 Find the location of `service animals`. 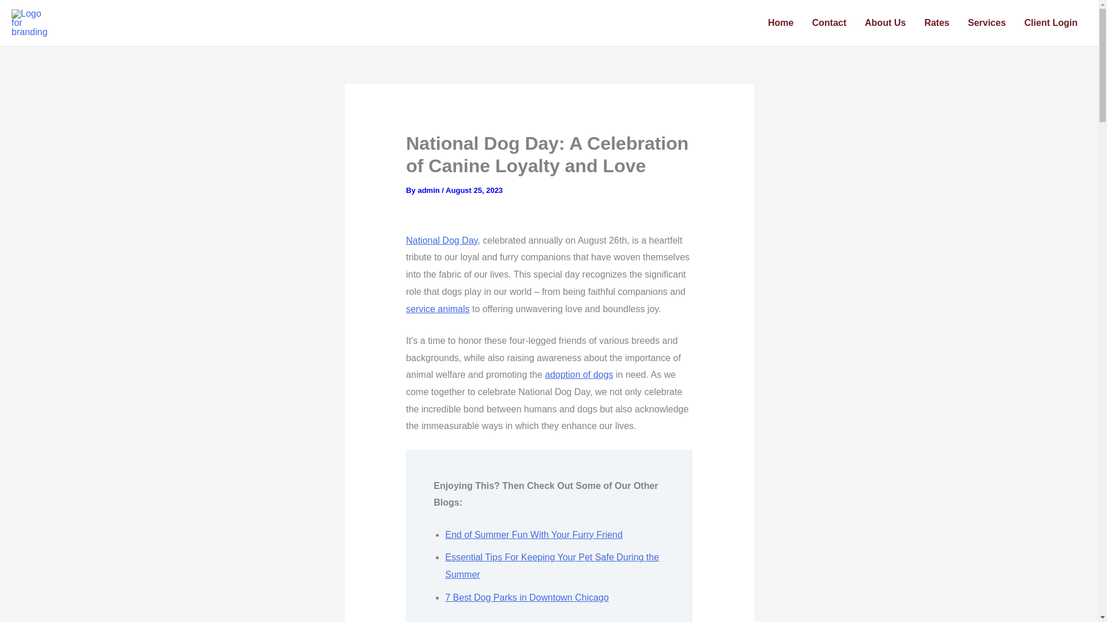

service animals is located at coordinates (438, 309).